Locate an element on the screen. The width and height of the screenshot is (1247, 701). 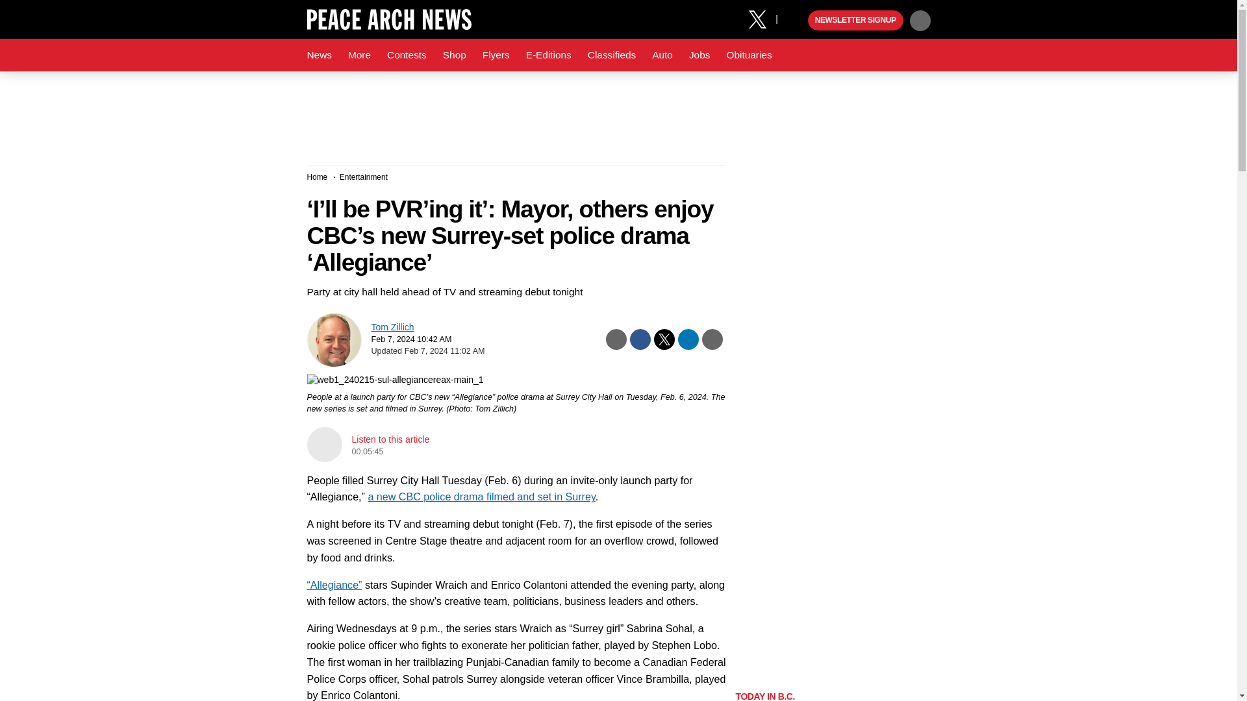
Play is located at coordinates (796, 21).